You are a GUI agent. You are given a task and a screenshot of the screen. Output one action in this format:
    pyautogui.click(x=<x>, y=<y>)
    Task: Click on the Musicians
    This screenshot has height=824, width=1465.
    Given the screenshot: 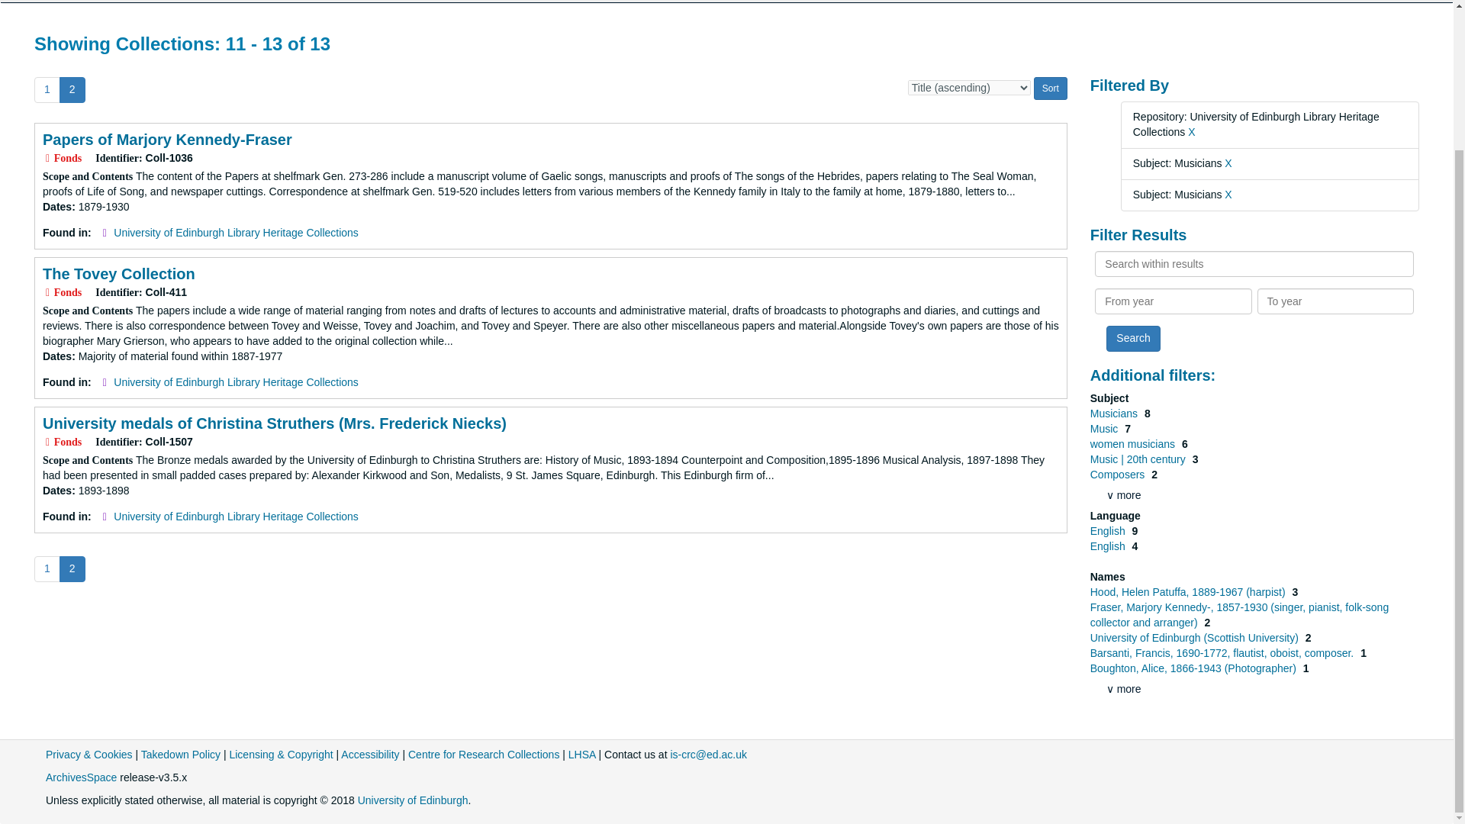 What is the action you would take?
    pyautogui.click(x=1116, y=413)
    